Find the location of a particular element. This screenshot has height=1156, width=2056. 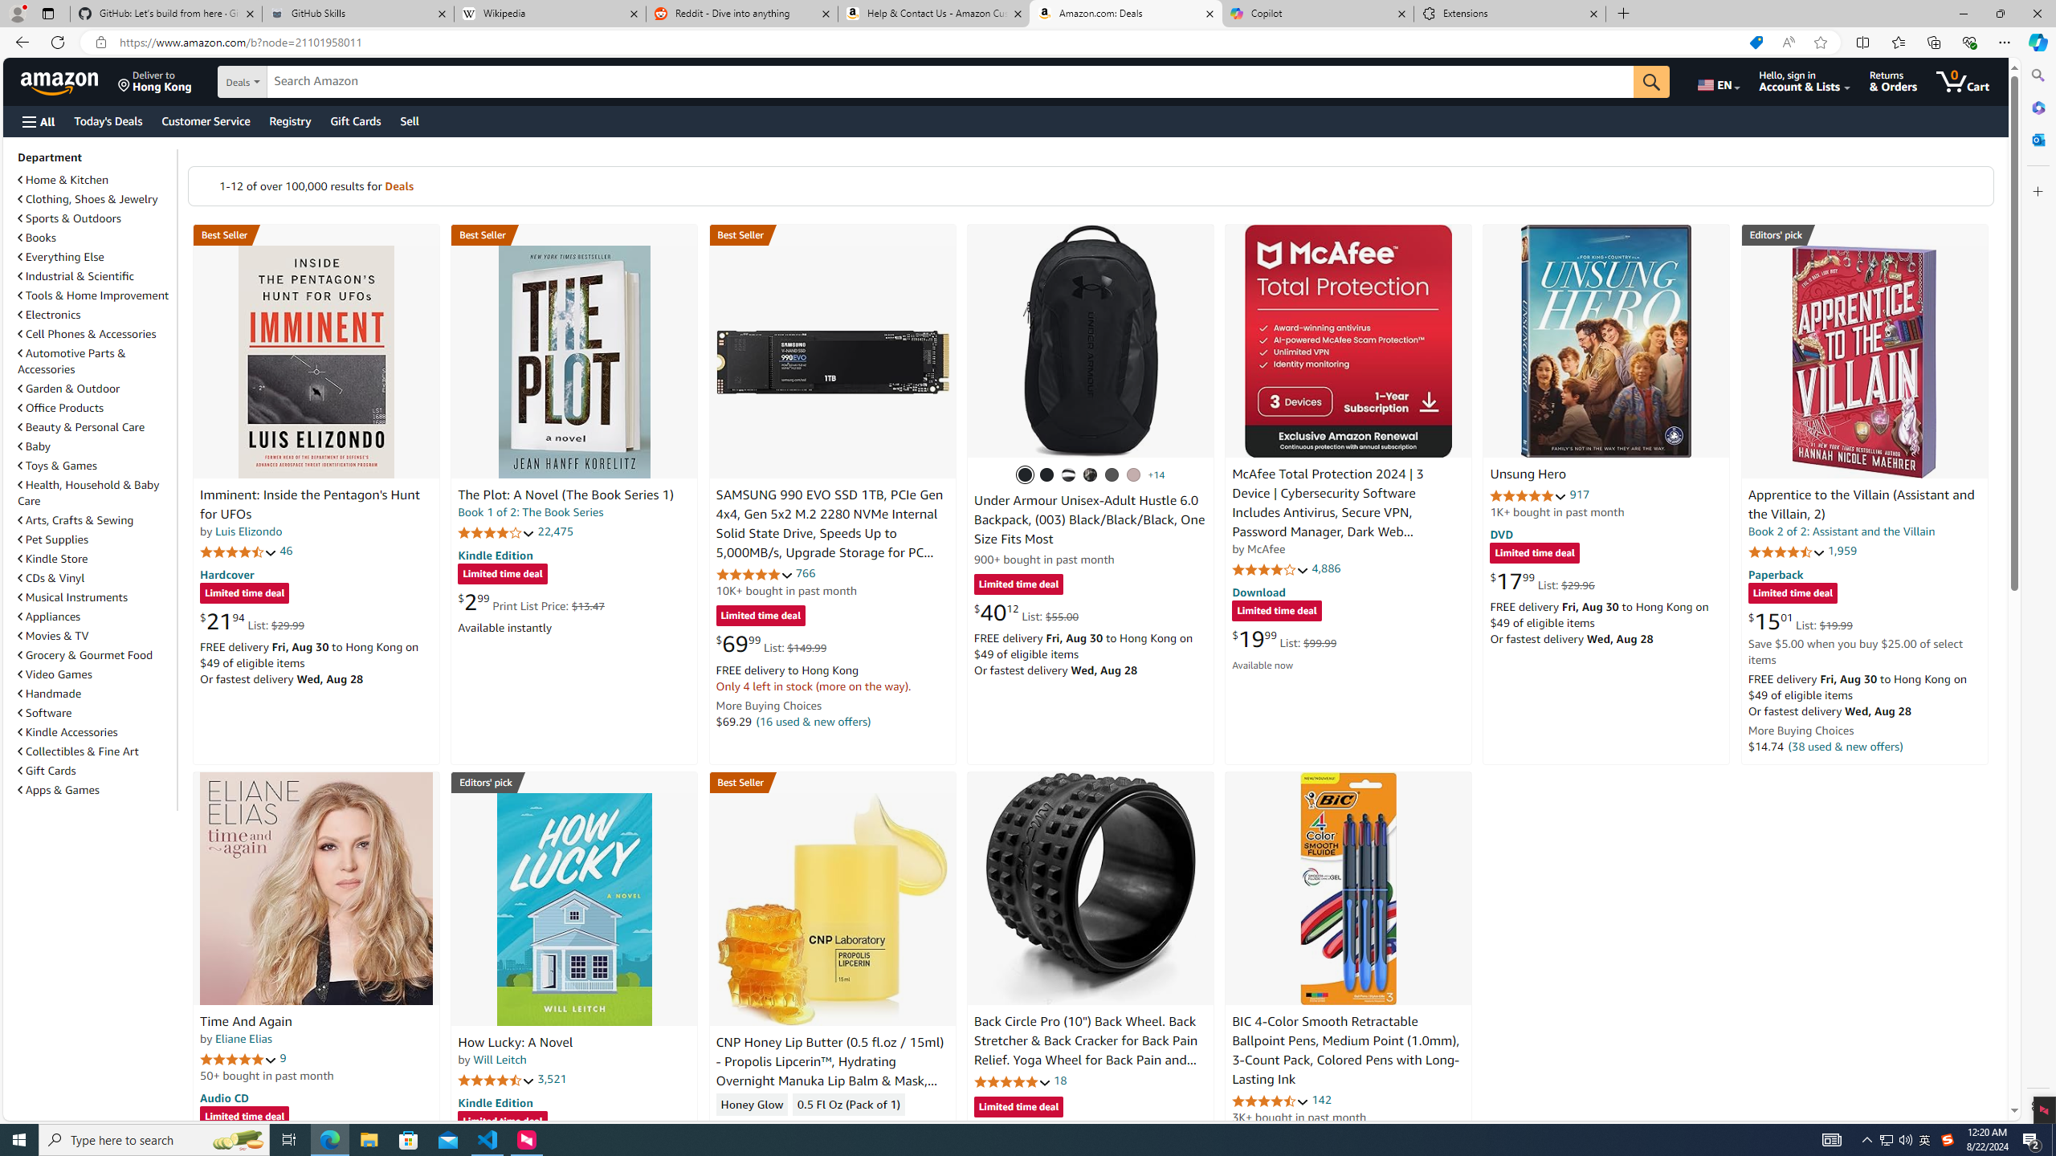

Imminent: Inside the Pentagon's Hunt for UFOs is located at coordinates (309, 506).